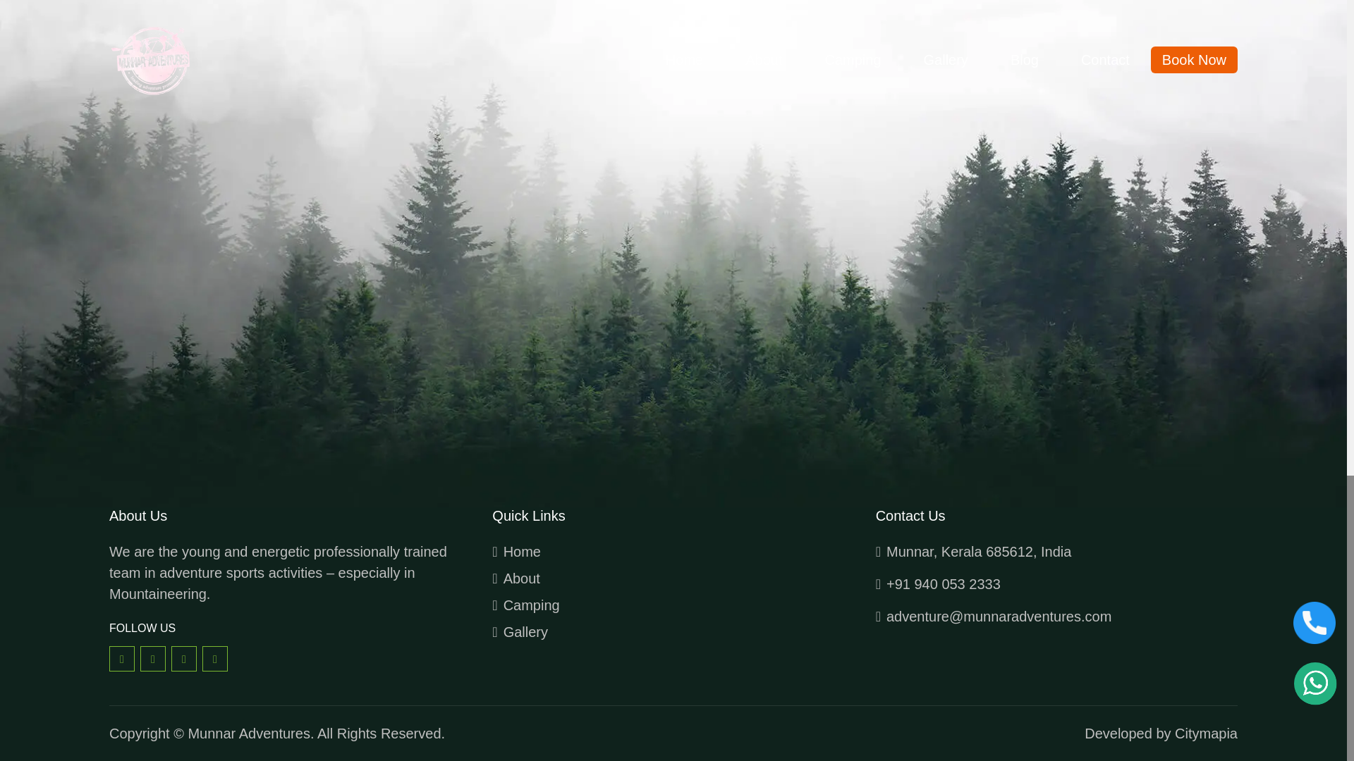 The width and height of the screenshot is (1354, 761). Describe the element at coordinates (121, 658) in the screenshot. I see `Munnar Adventures-Facebook` at that location.